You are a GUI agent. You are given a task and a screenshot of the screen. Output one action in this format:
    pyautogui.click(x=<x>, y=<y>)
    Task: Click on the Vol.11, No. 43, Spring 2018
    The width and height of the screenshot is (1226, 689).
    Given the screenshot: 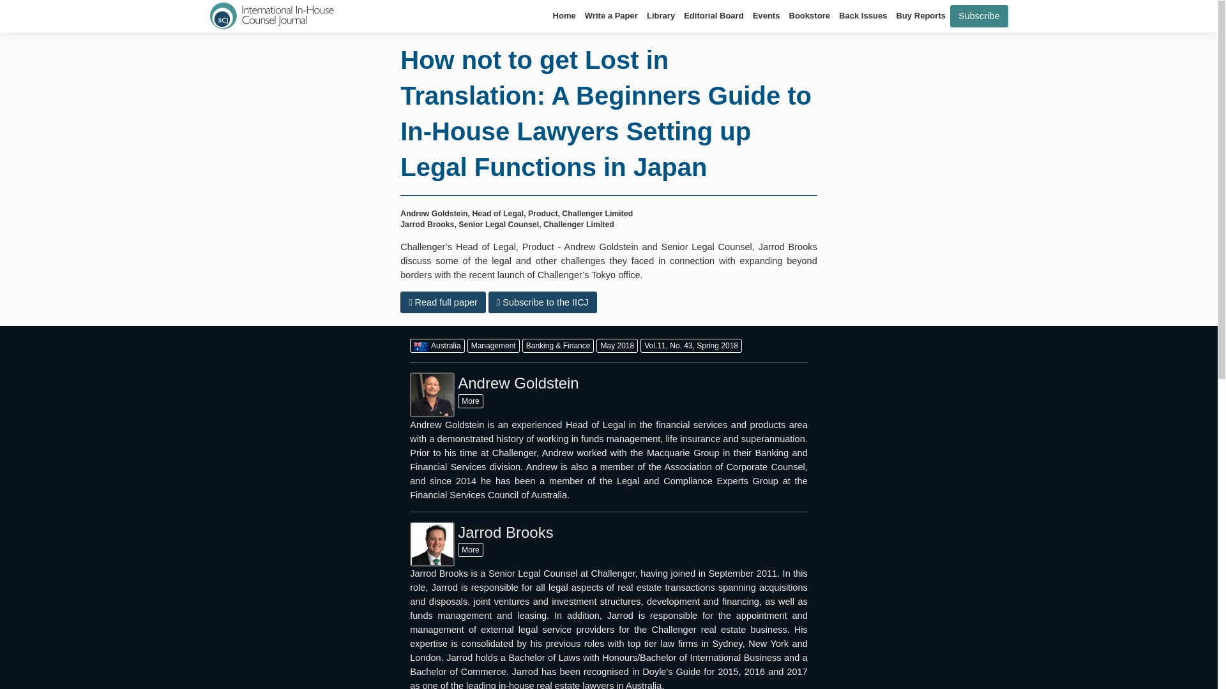 What is the action you would take?
    pyautogui.click(x=691, y=346)
    